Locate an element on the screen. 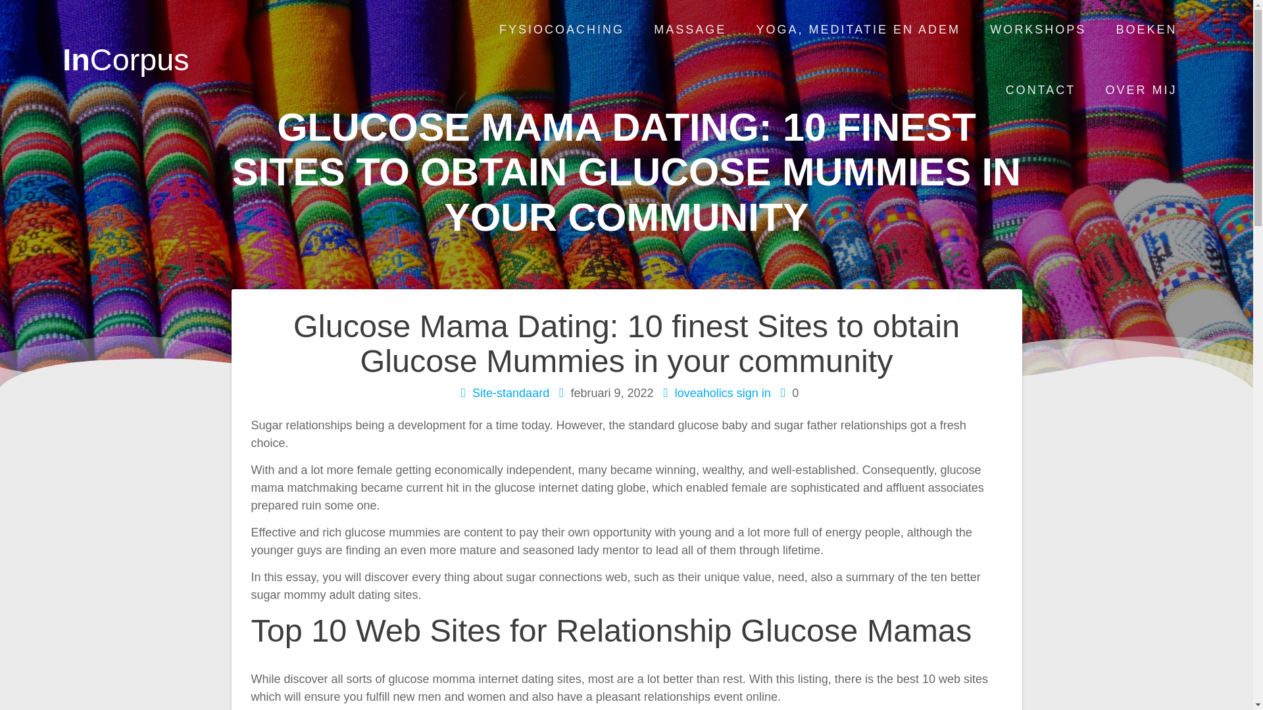 The height and width of the screenshot is (710, 1263). MASSAGE is located at coordinates (690, 30).